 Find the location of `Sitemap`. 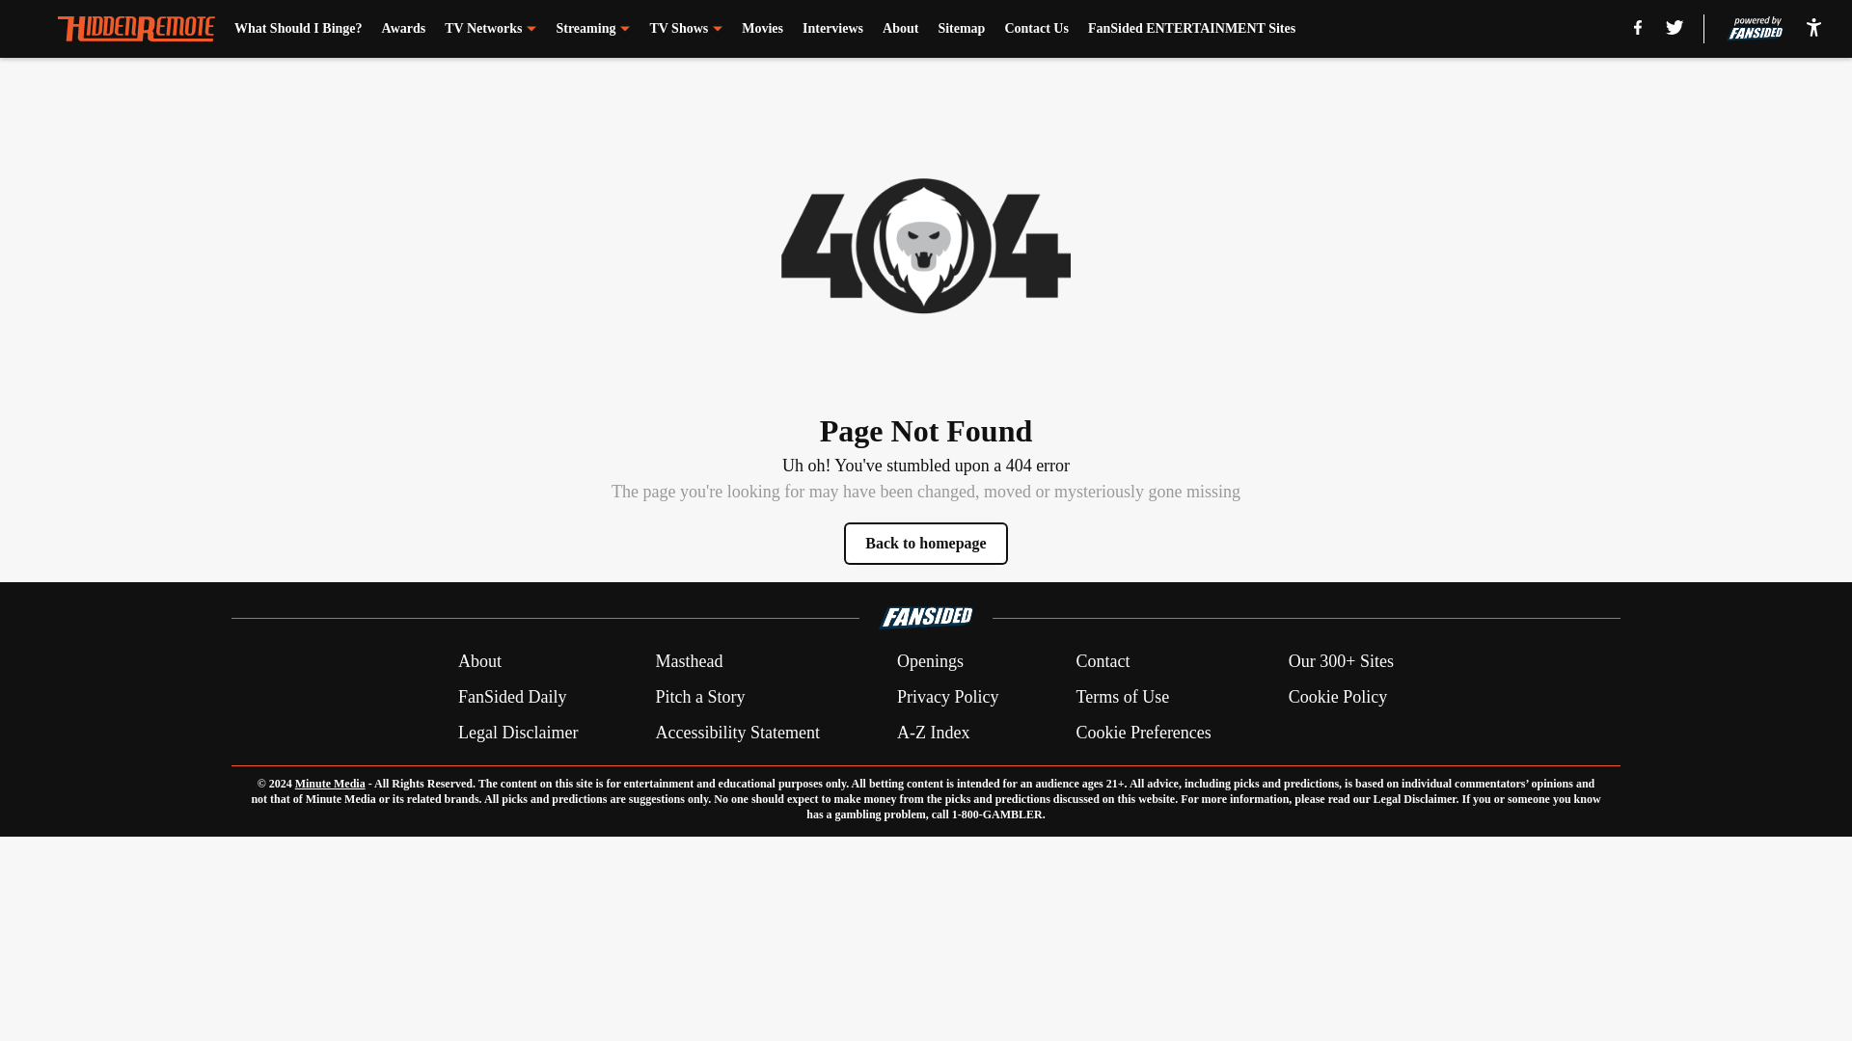

Sitemap is located at coordinates (961, 29).